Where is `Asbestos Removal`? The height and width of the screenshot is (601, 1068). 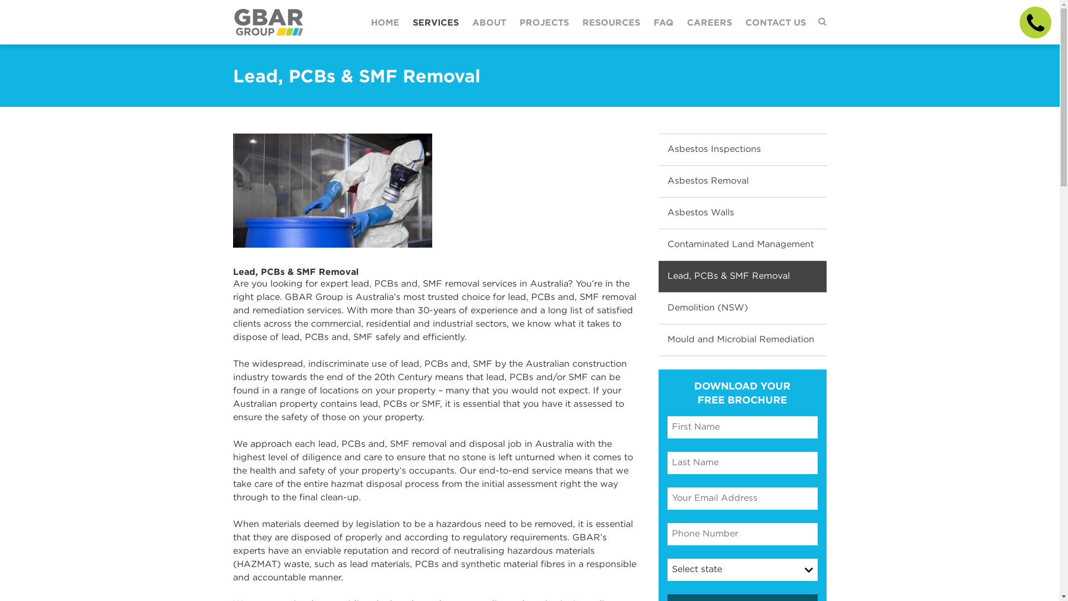
Asbestos Removal is located at coordinates (743, 181).